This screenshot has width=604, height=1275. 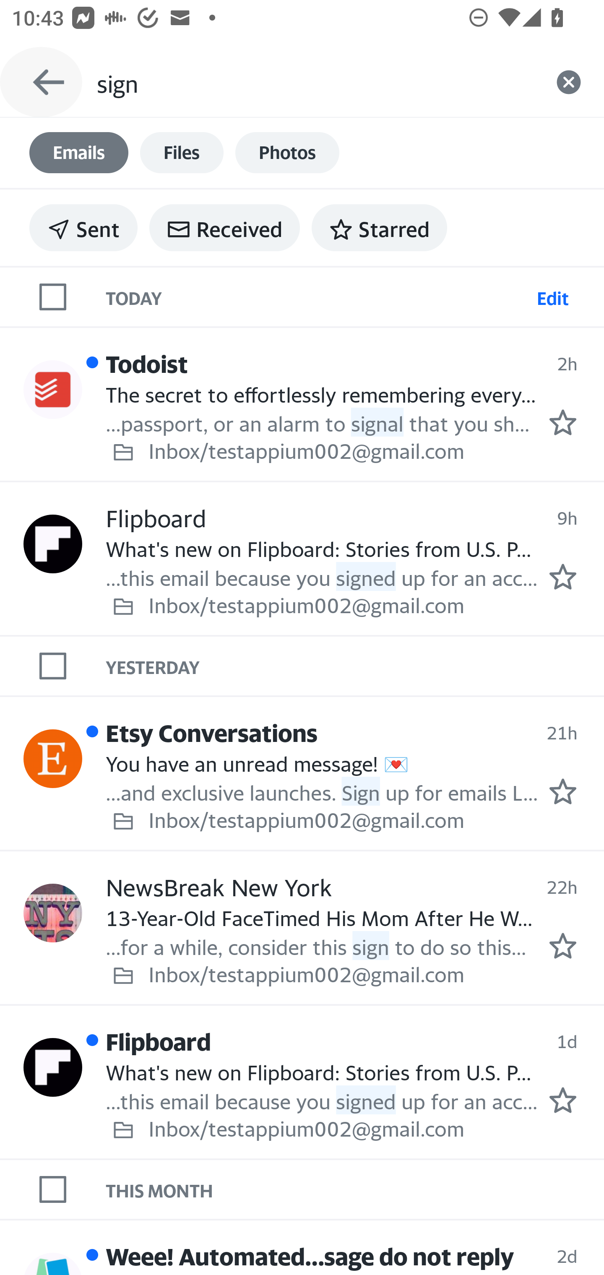 What do you see at coordinates (552, 296) in the screenshot?
I see `Edit Select emails` at bounding box center [552, 296].